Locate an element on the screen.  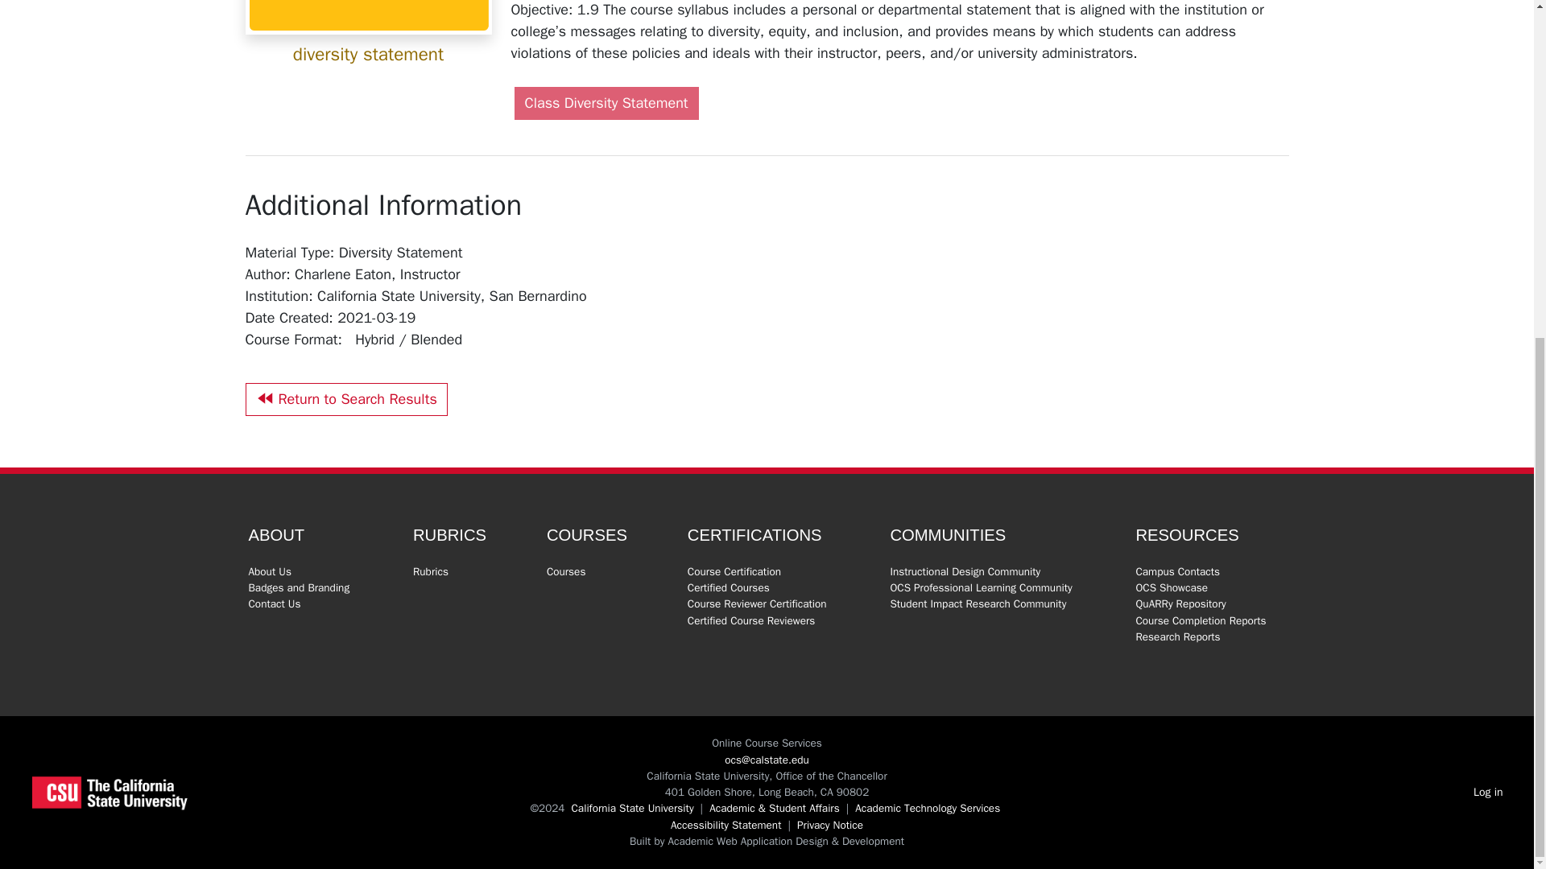
Certified Courses is located at coordinates (729, 587).